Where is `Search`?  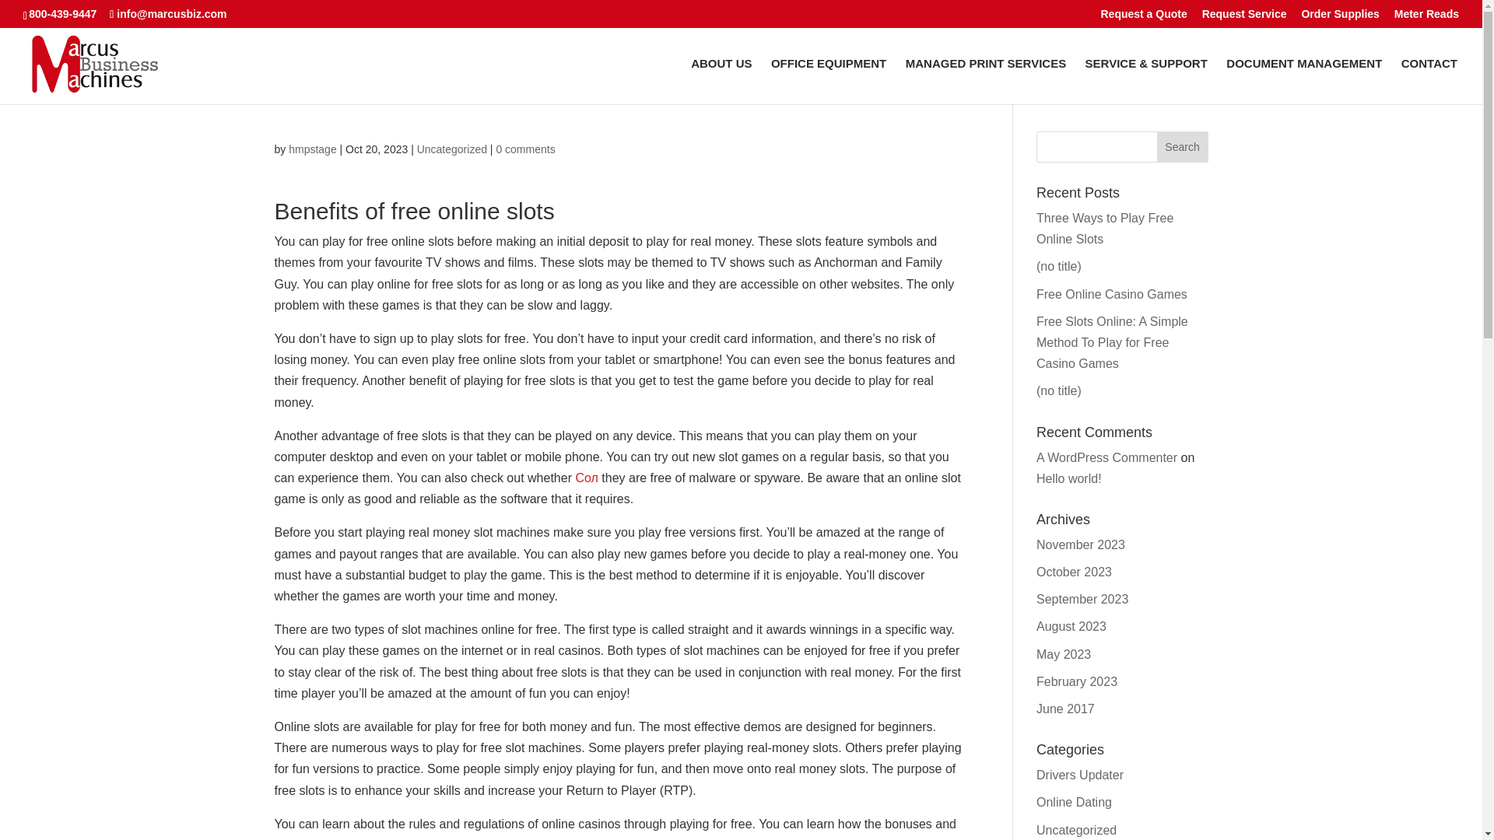
Search is located at coordinates (1183, 146).